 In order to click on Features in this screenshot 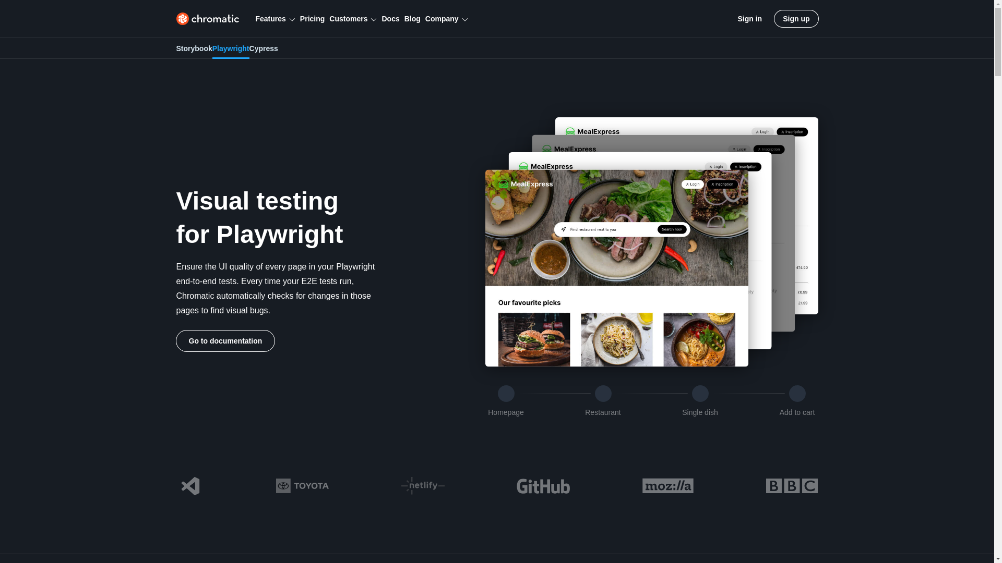, I will do `click(276, 19)`.